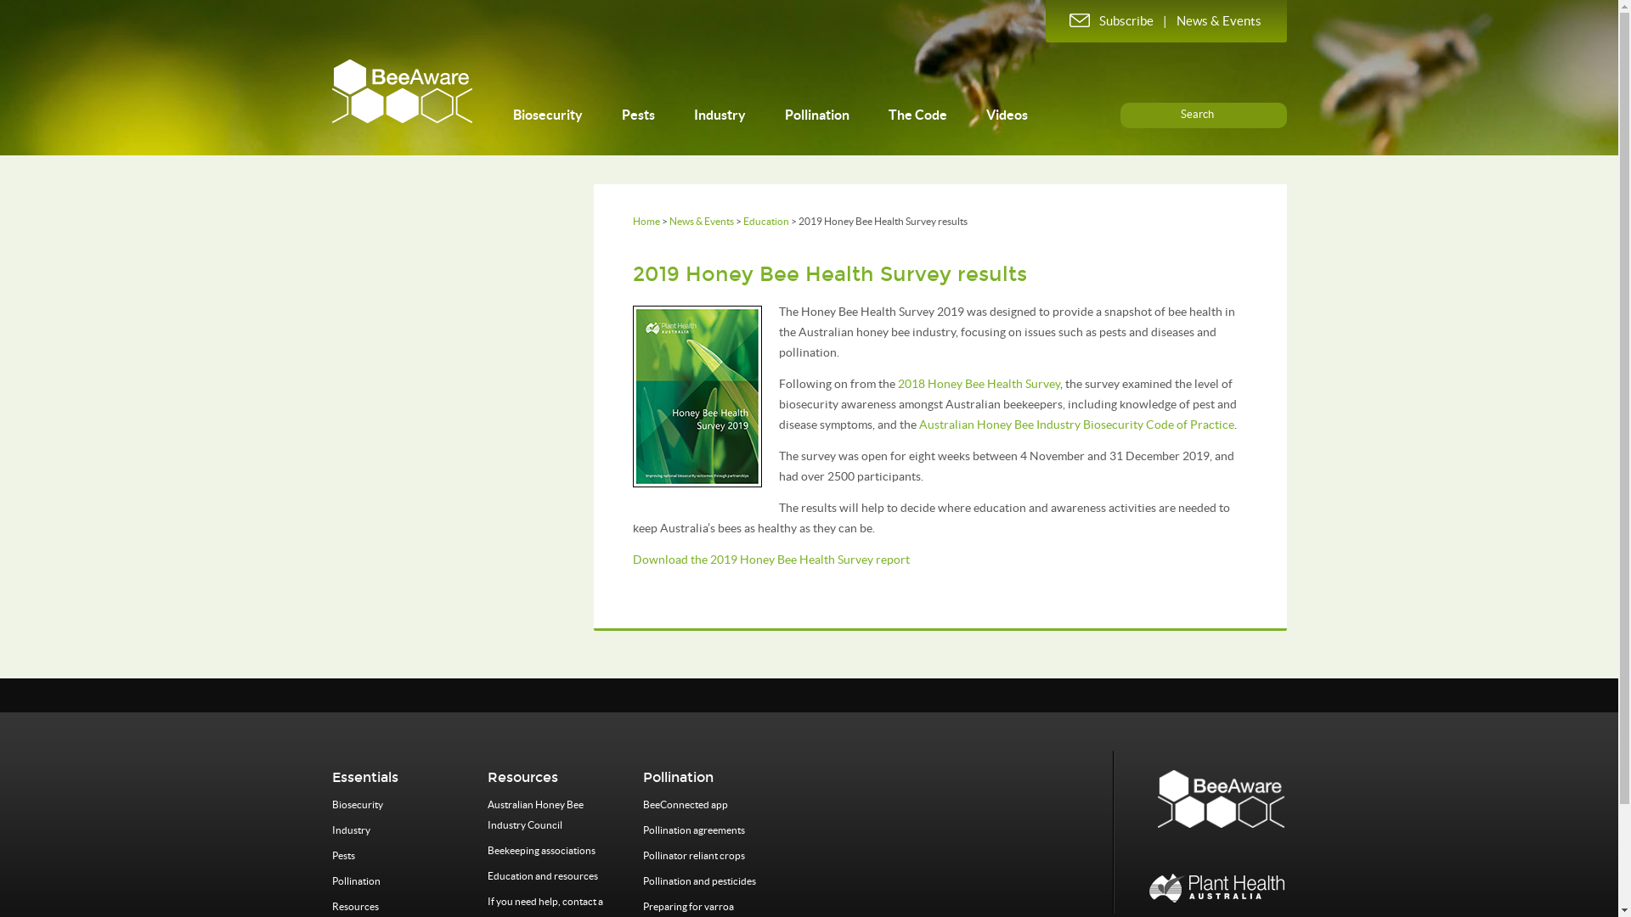 Image resolution: width=1631 pixels, height=917 pixels. I want to click on Biosecurity, so click(357, 805).